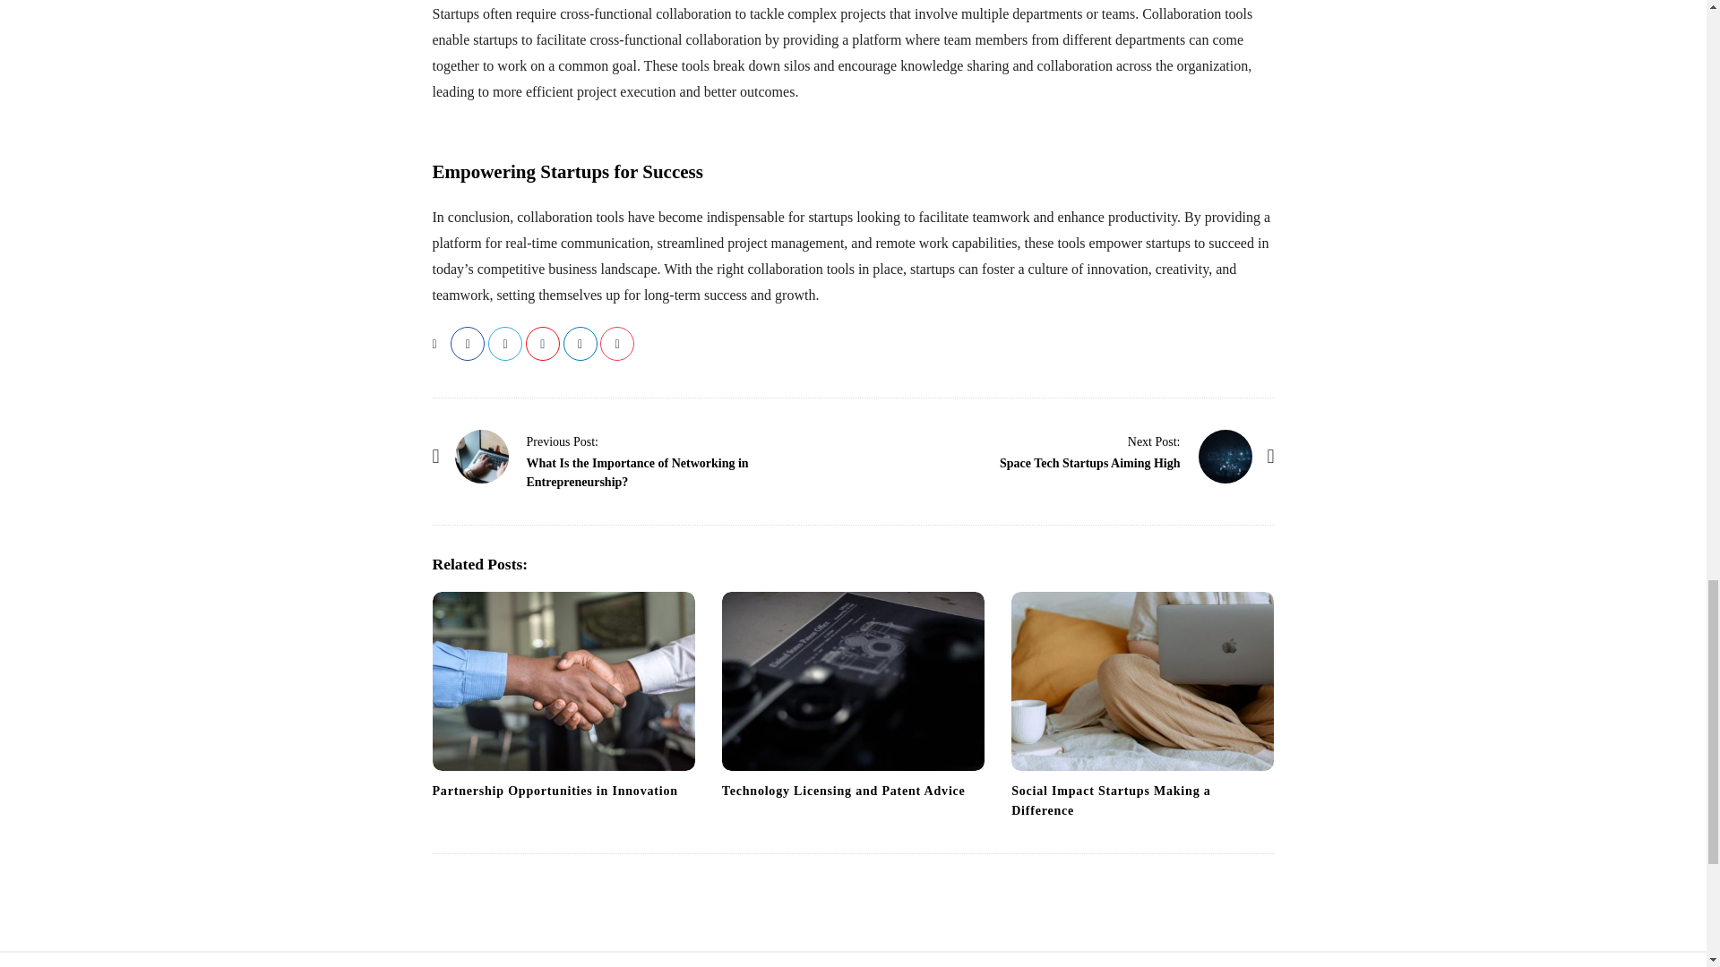  Describe the element at coordinates (1154, 441) in the screenshot. I see `Next Post:` at that location.